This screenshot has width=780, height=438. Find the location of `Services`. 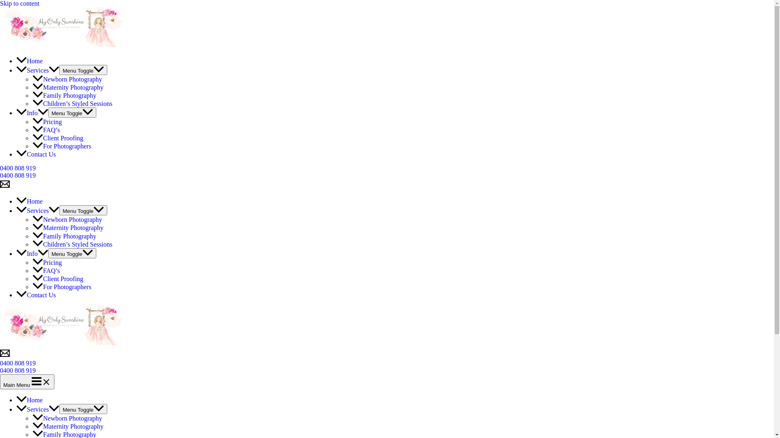

Services is located at coordinates (38, 211).